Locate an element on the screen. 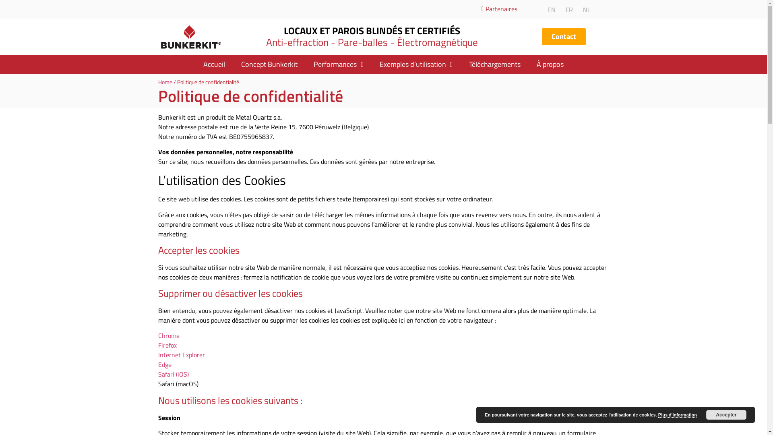  Accueil is located at coordinates (214, 64).